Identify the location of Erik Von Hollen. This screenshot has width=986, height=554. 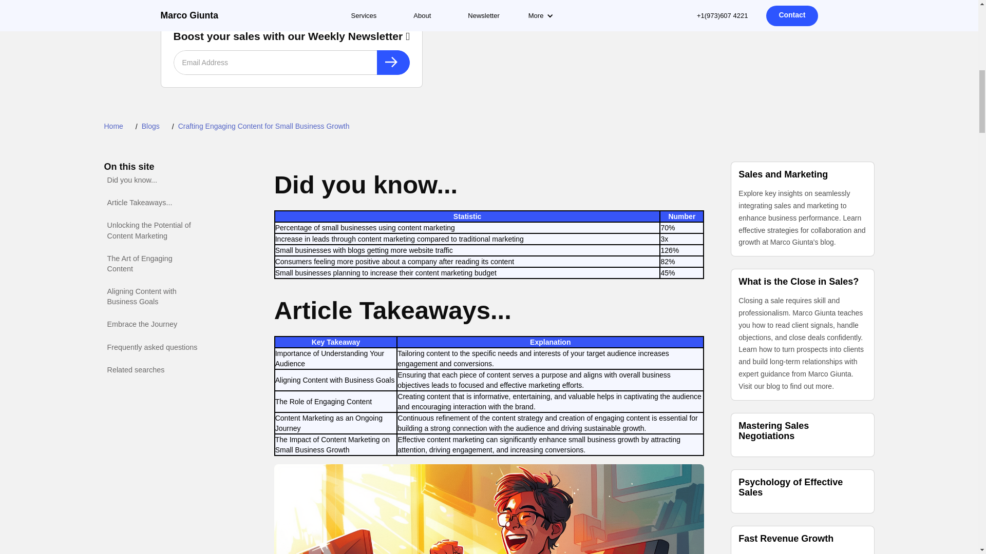
(221, 2).